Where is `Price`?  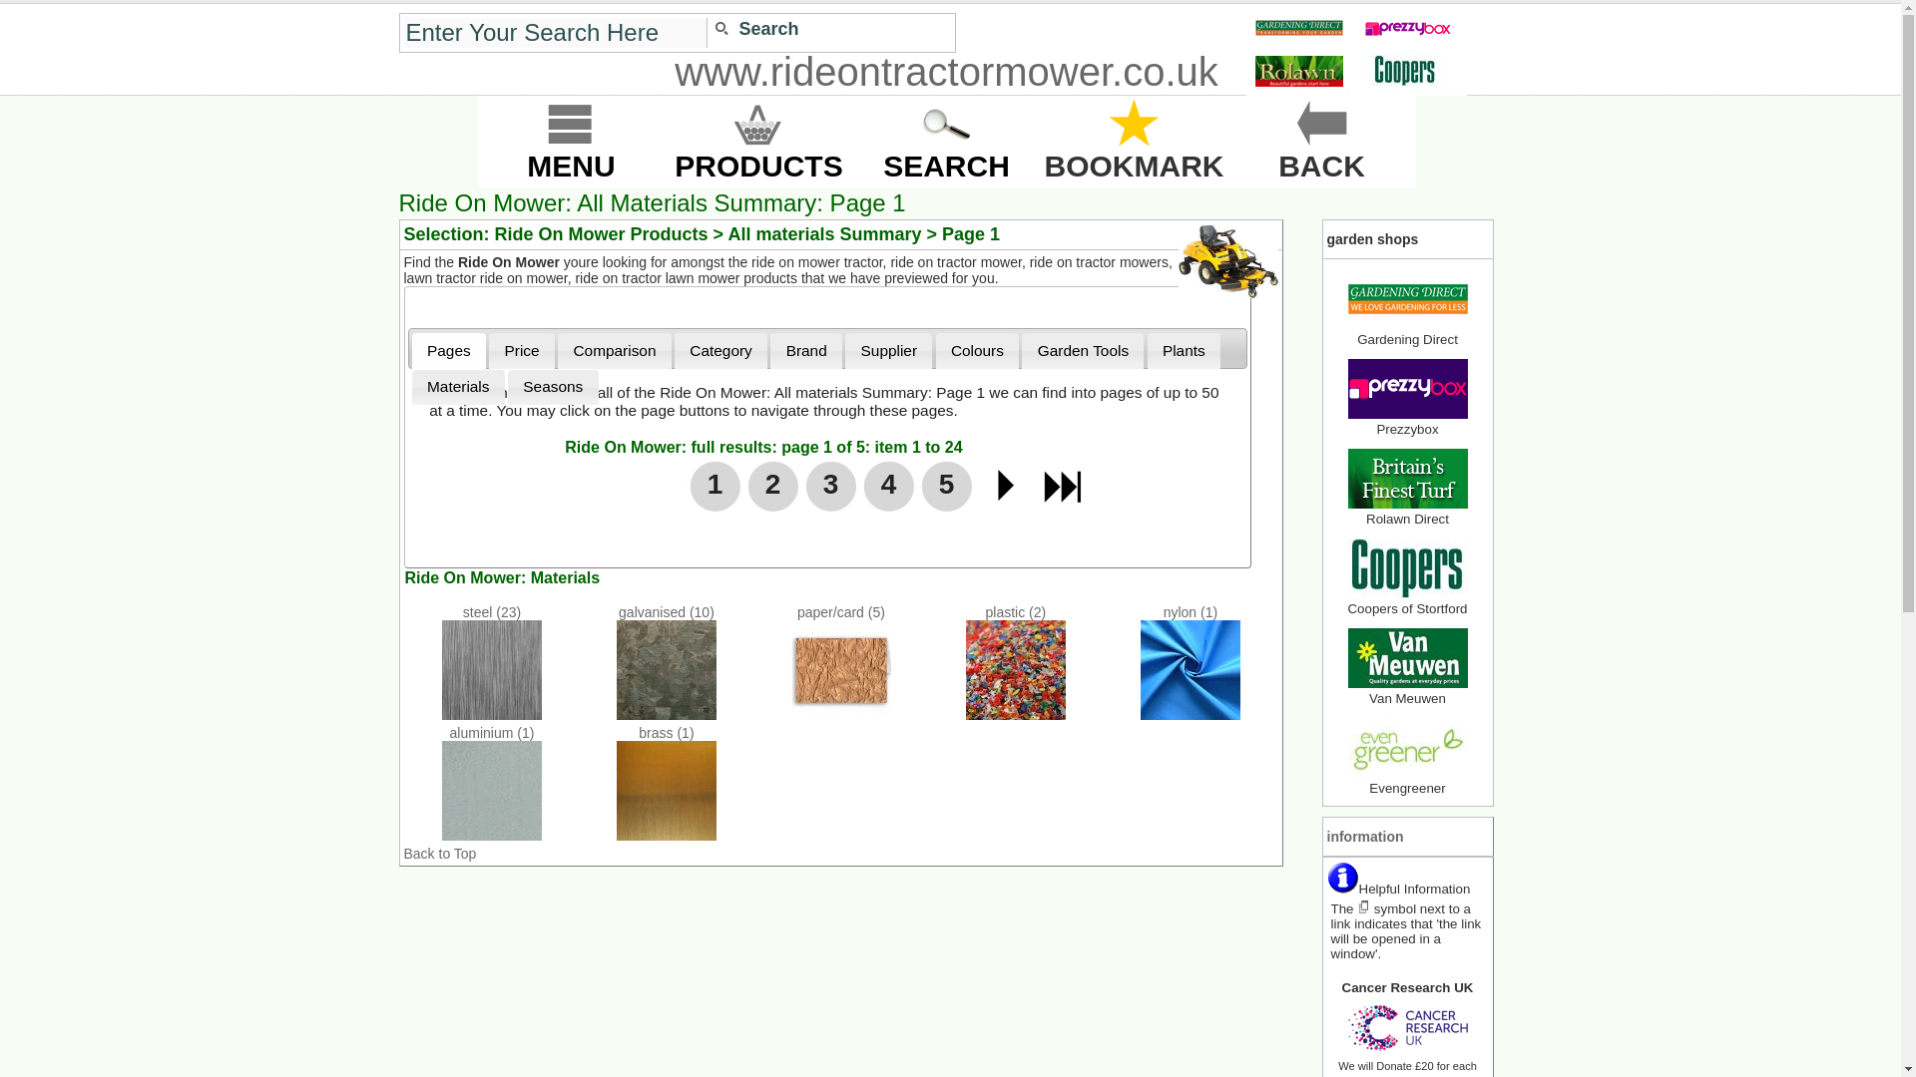 Price is located at coordinates (521, 350).